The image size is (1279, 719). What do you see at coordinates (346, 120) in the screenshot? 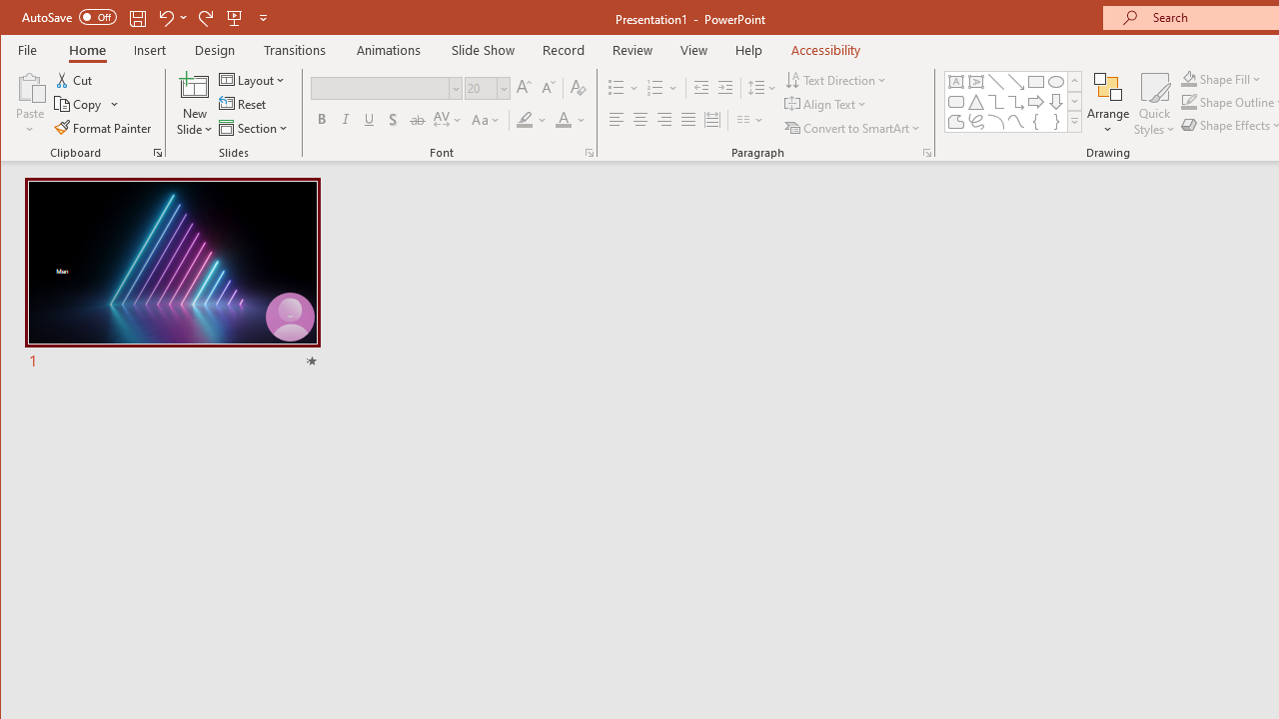
I see `Italic` at bounding box center [346, 120].